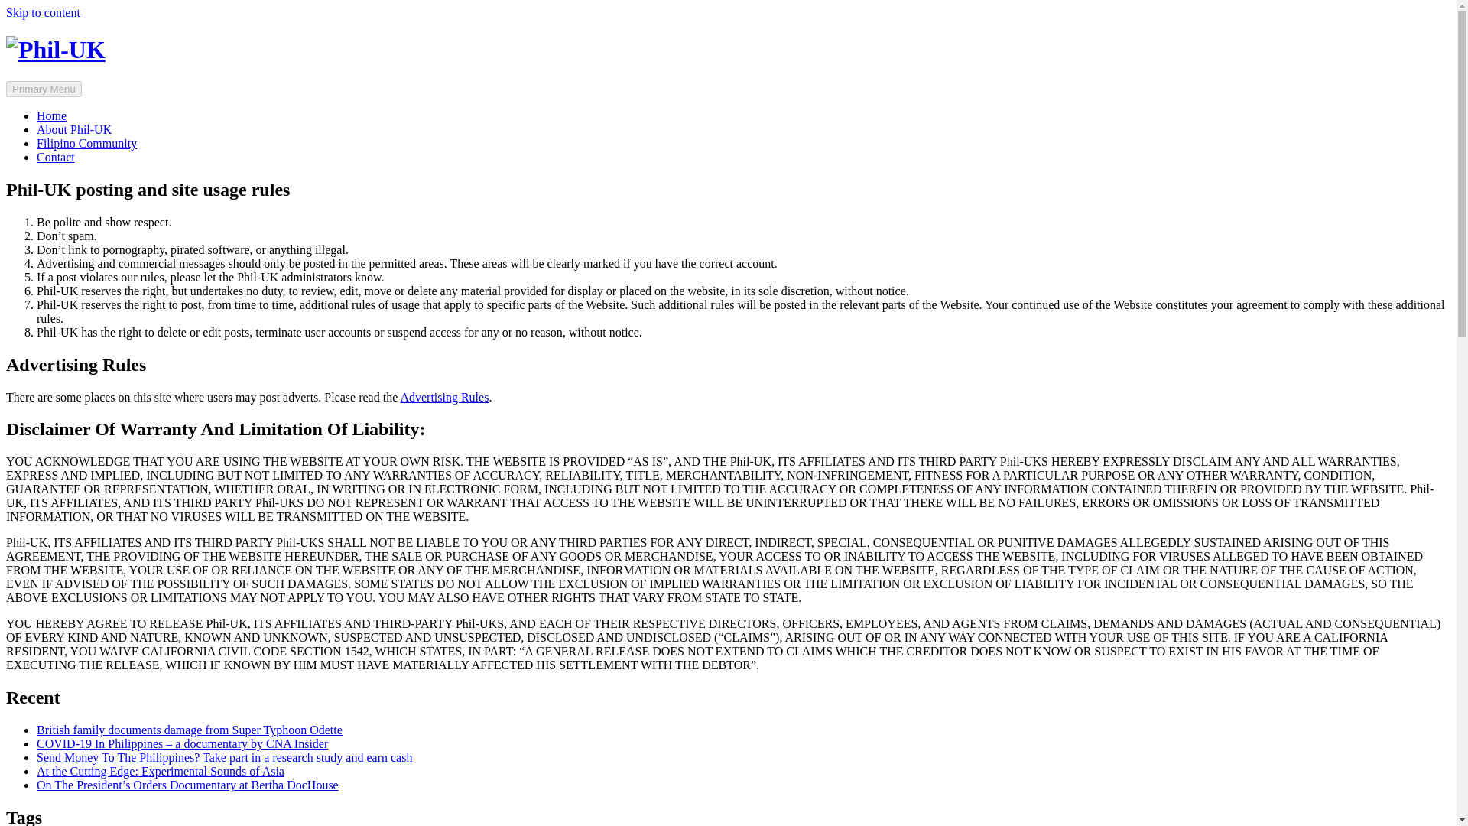  Describe the element at coordinates (55, 50) in the screenshot. I see `Phil-UK - Filipino Community in the UK` at that location.